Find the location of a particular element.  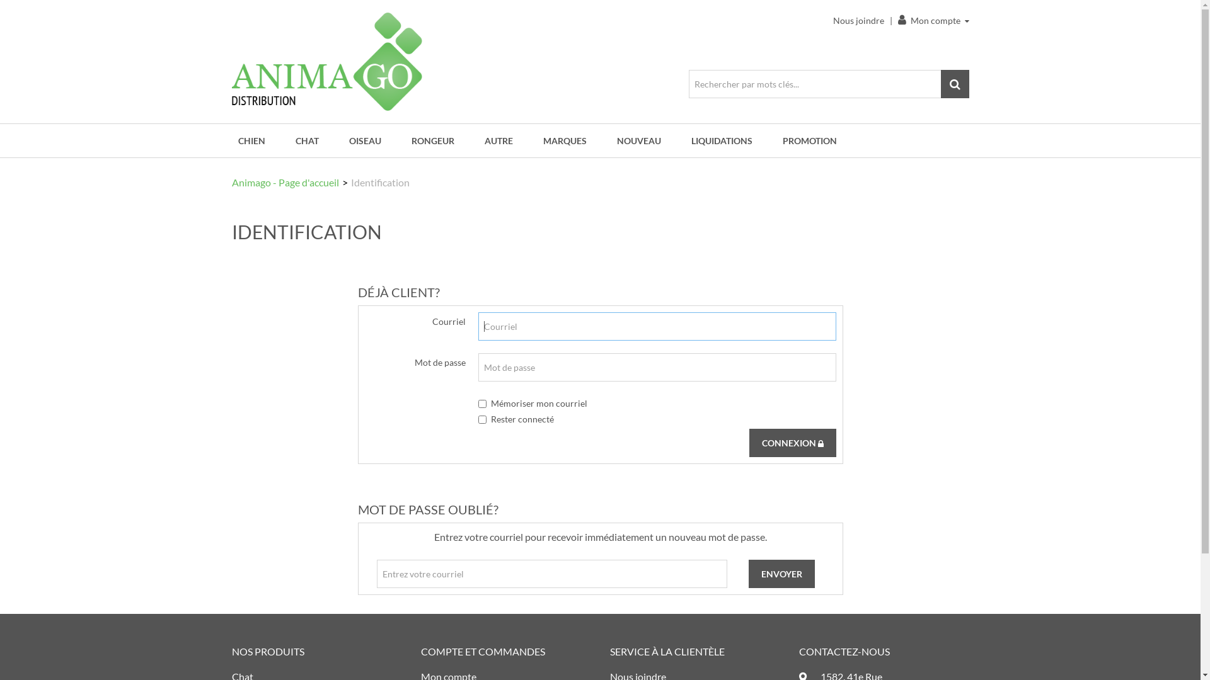

Mon compte is located at coordinates (933, 20).